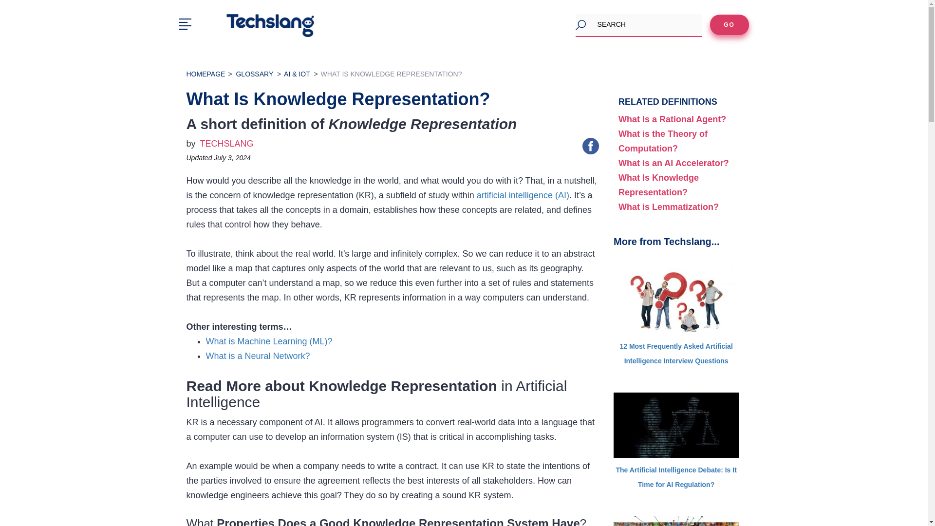 This screenshot has height=526, width=935. What do you see at coordinates (254, 74) in the screenshot?
I see `GLOSSARY` at bounding box center [254, 74].